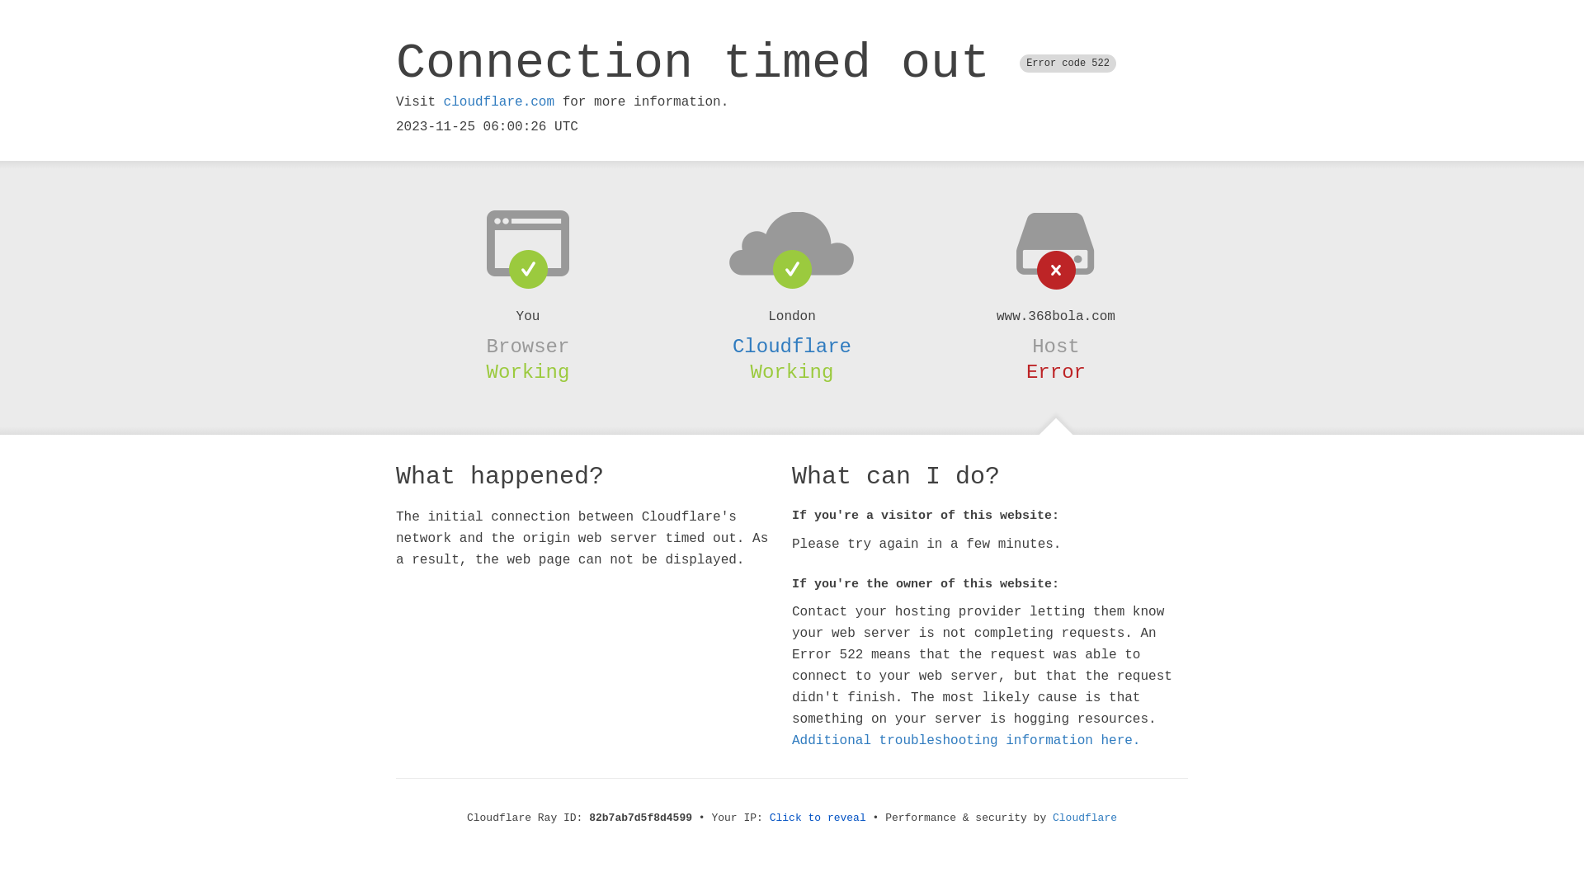 The width and height of the screenshot is (1584, 891). What do you see at coordinates (1085, 818) in the screenshot?
I see `Cloudflare` at bounding box center [1085, 818].